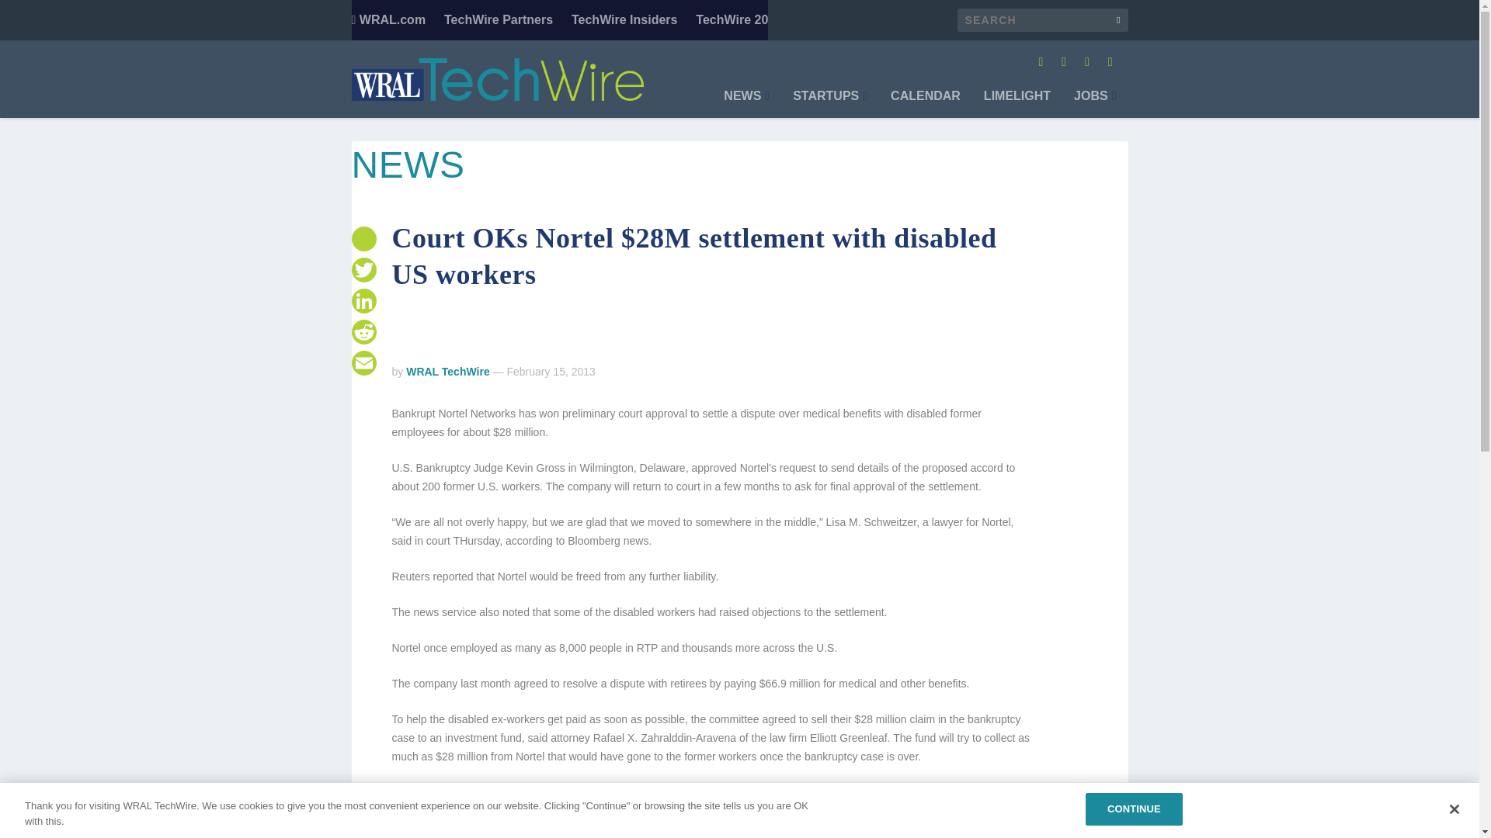 The width and height of the screenshot is (1491, 838). Describe the element at coordinates (363, 239) in the screenshot. I see `Facebook` at that location.